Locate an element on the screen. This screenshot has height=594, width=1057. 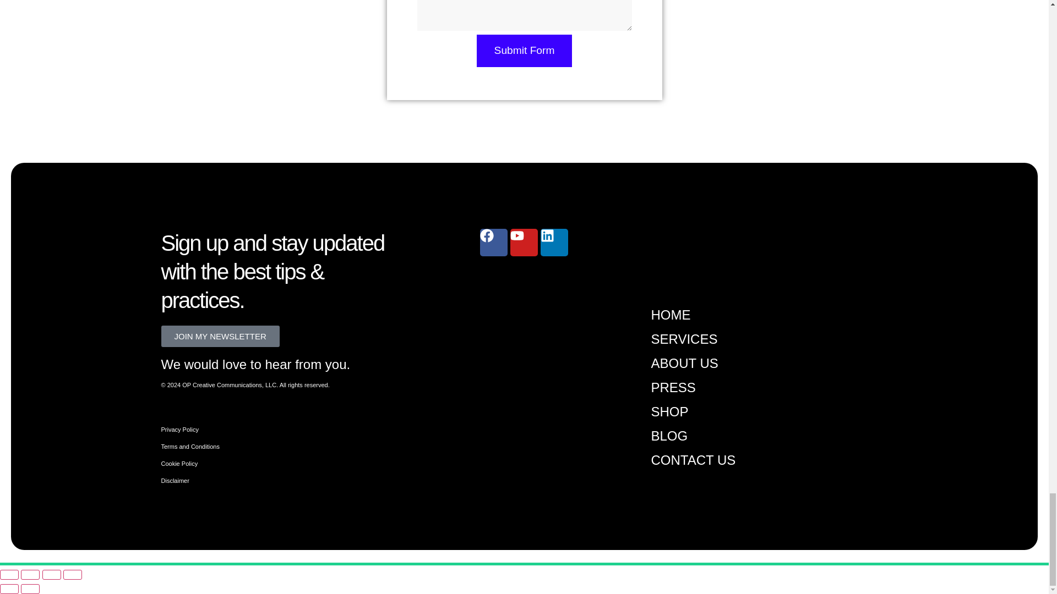
PRESS is located at coordinates (673, 387).